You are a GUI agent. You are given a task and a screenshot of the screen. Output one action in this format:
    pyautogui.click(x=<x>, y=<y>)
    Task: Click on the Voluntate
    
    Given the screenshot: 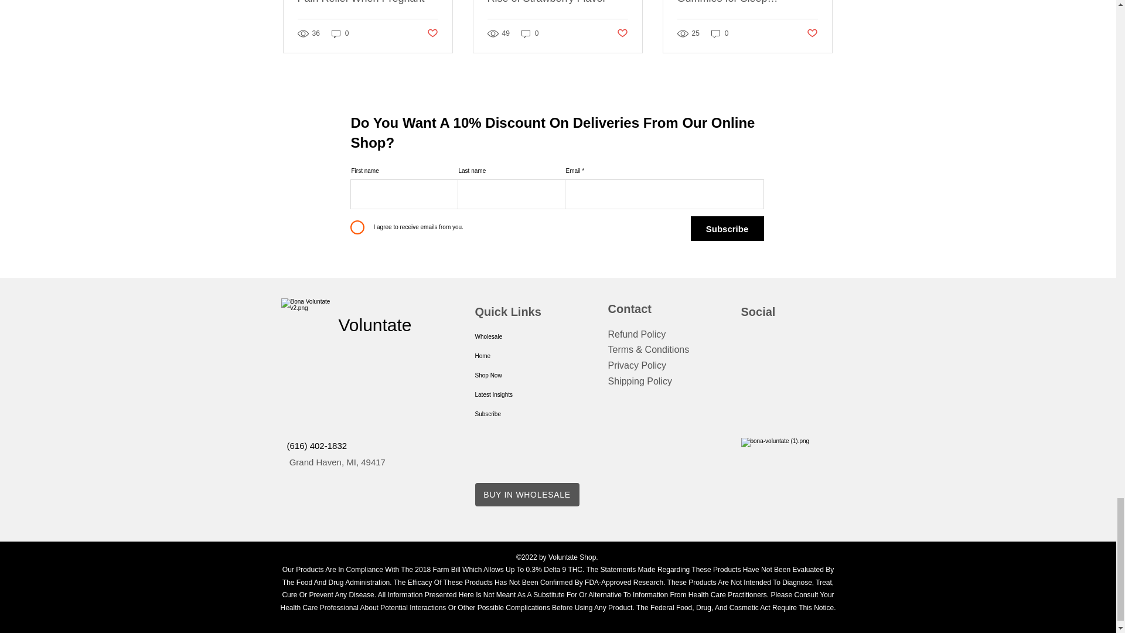 What is the action you would take?
    pyautogui.click(x=375, y=325)
    